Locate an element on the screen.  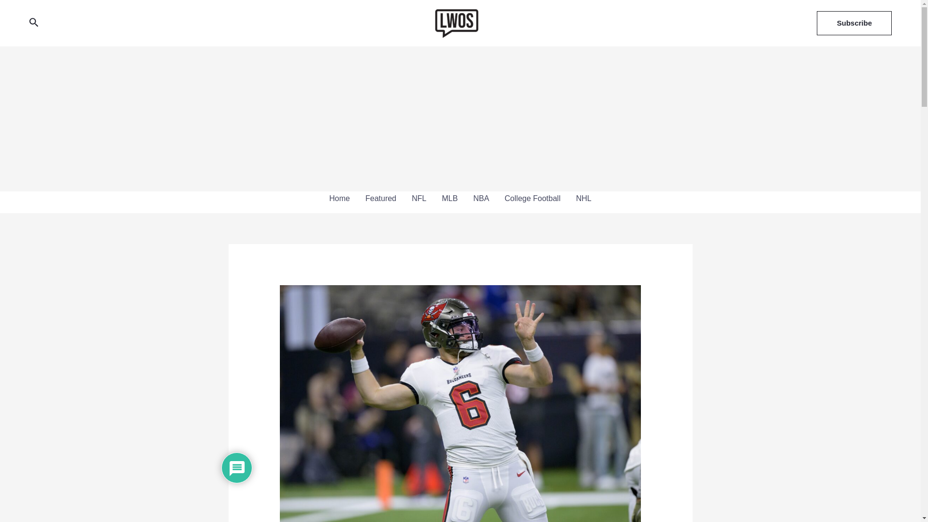
MLB is located at coordinates (449, 198).